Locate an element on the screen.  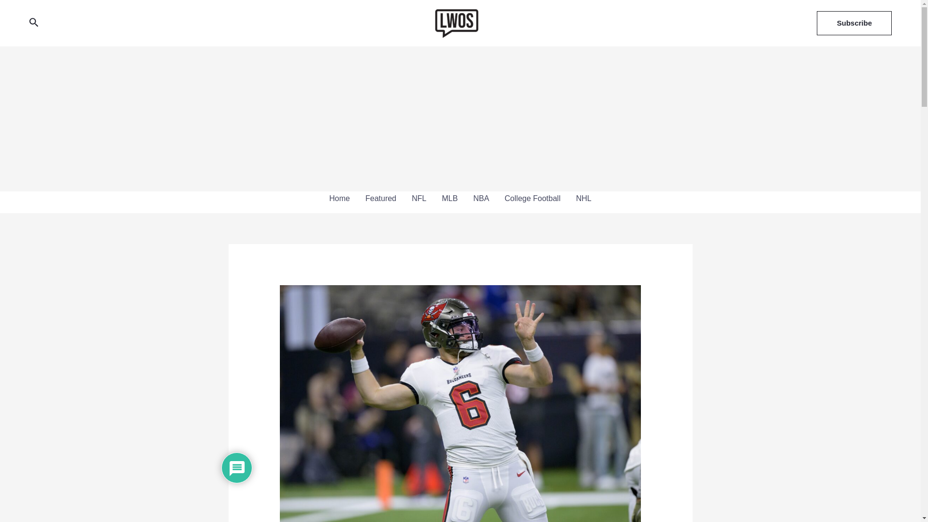
MLB is located at coordinates (449, 198).